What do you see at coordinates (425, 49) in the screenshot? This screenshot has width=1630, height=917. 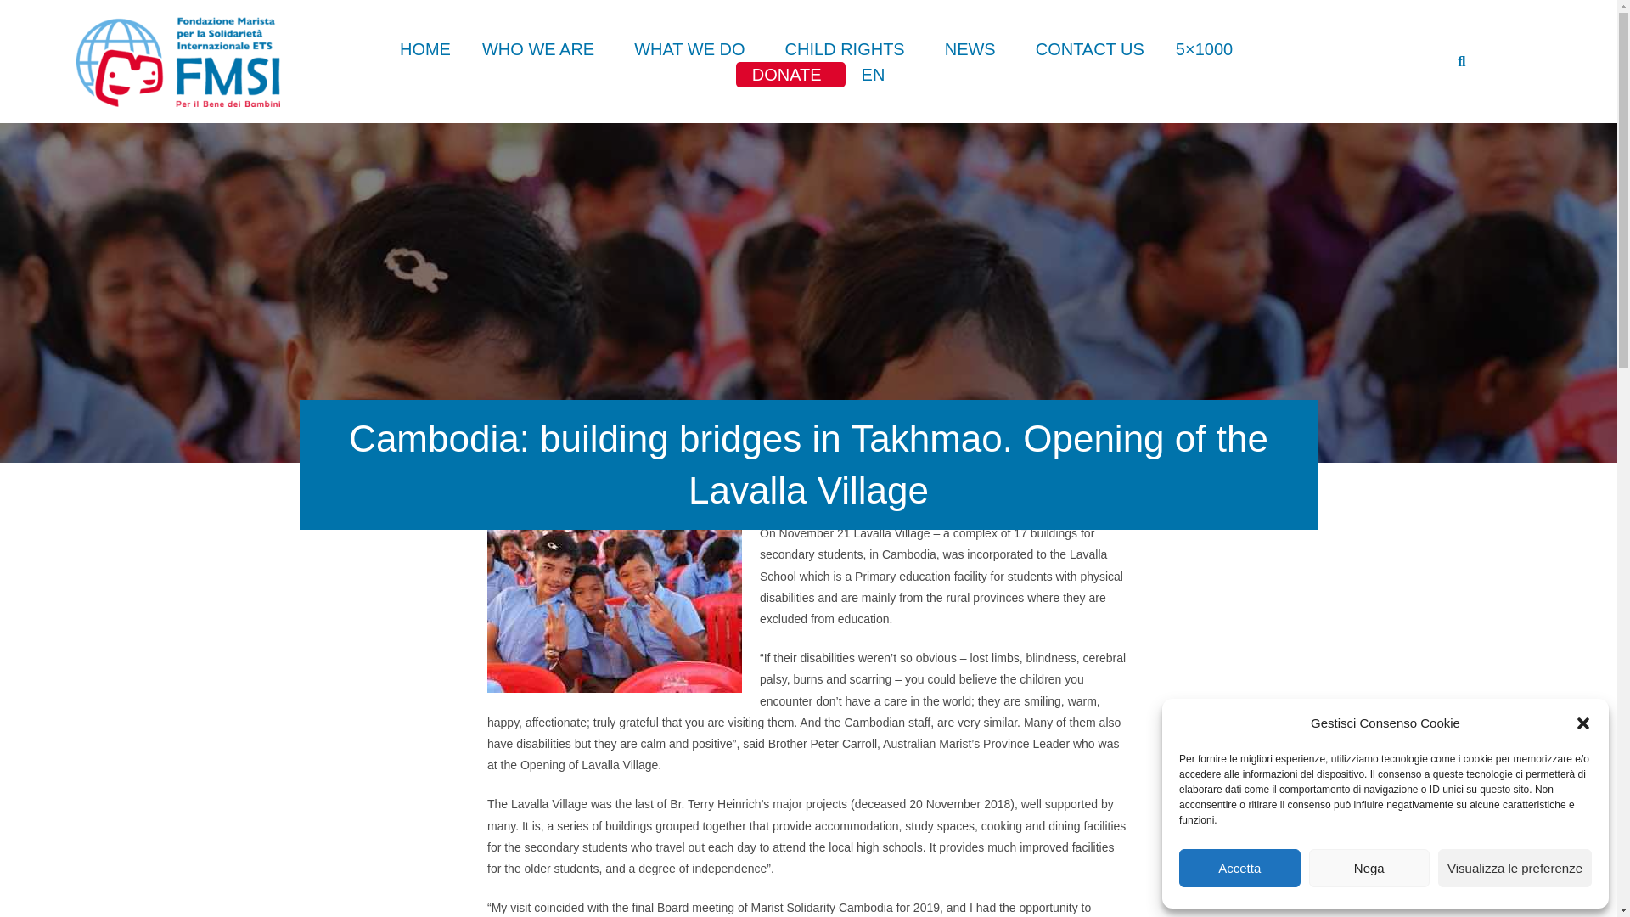 I see `HOME` at bounding box center [425, 49].